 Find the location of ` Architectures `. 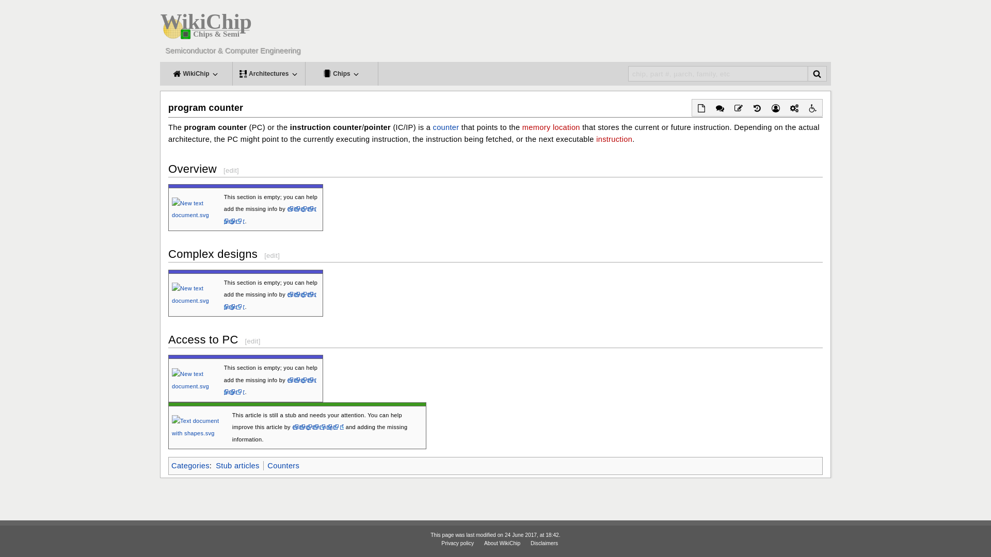

 Architectures  is located at coordinates (269, 73).